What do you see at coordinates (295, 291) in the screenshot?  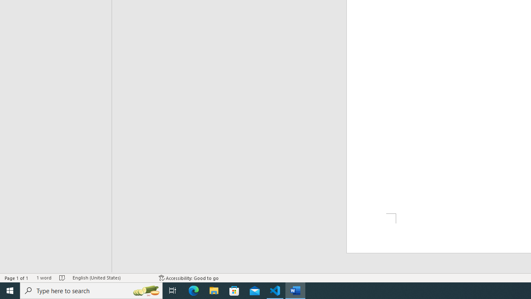 I see `Word - 1 running window` at bounding box center [295, 291].